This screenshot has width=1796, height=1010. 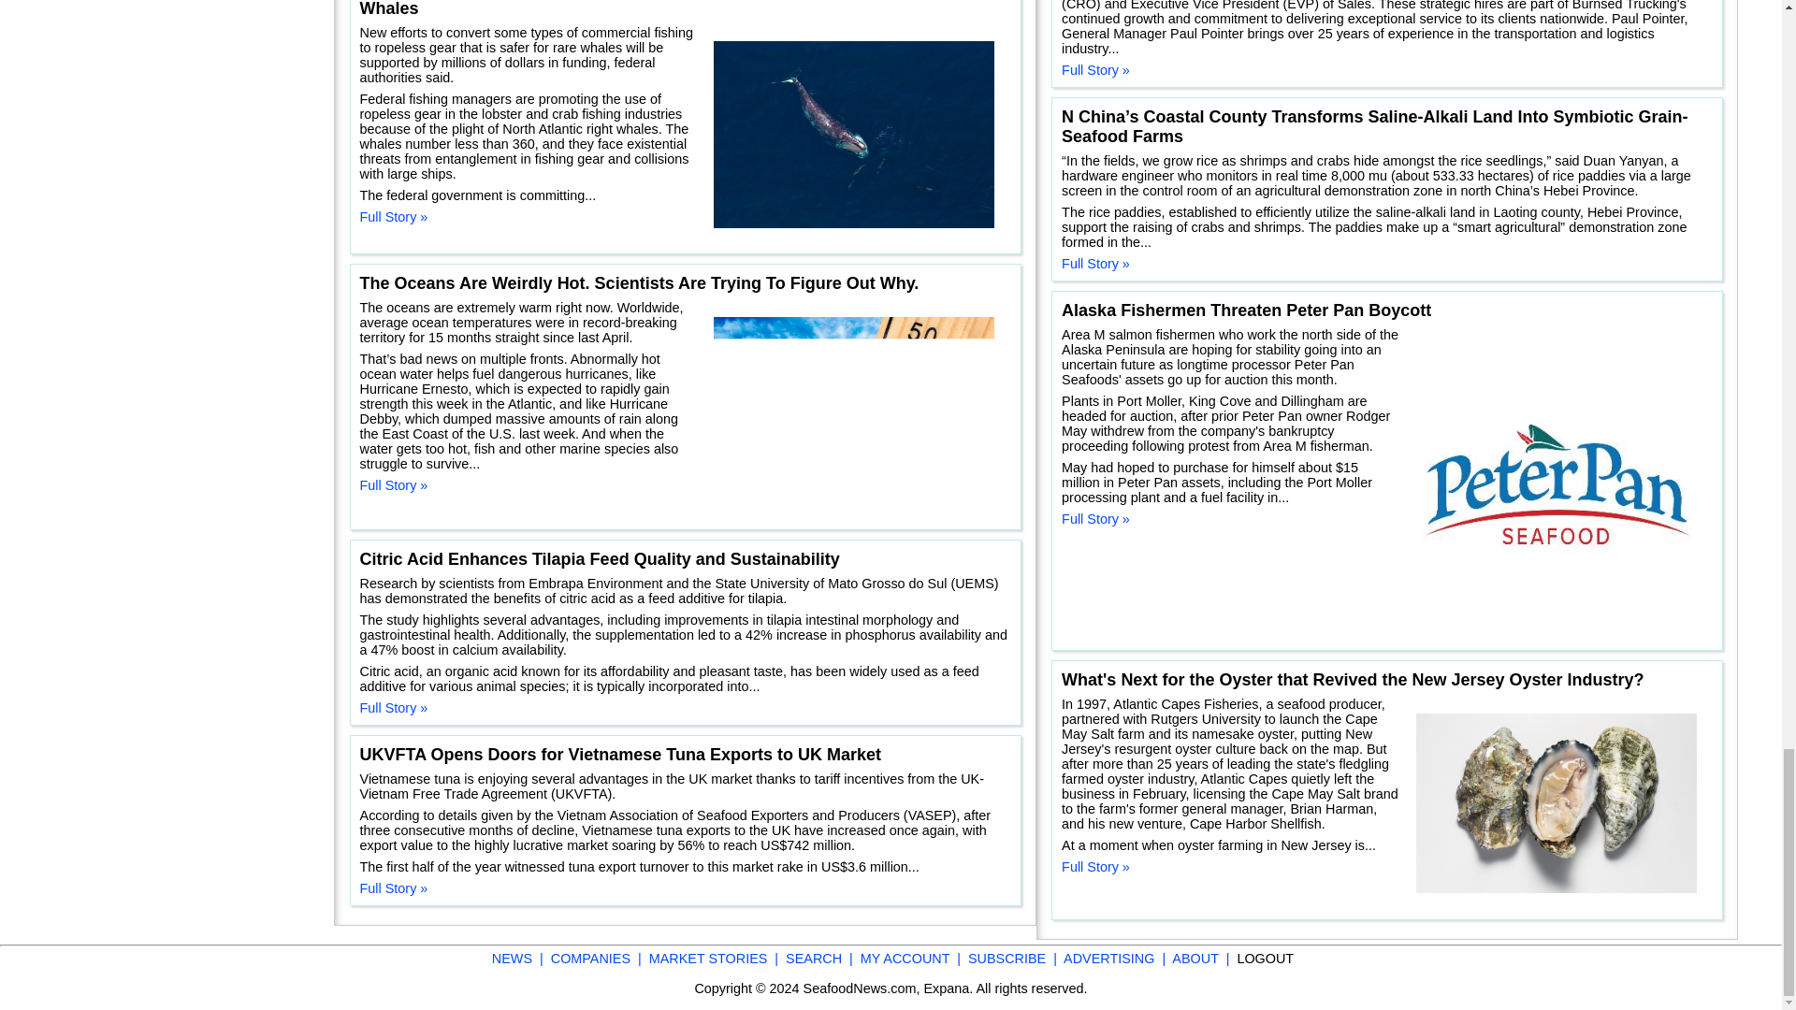 I want to click on Market Story, so click(x=124, y=217).